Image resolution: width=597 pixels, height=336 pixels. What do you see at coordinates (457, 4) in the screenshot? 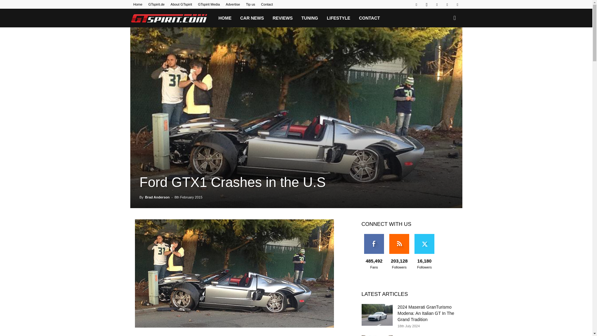
I see `Youtube` at bounding box center [457, 4].